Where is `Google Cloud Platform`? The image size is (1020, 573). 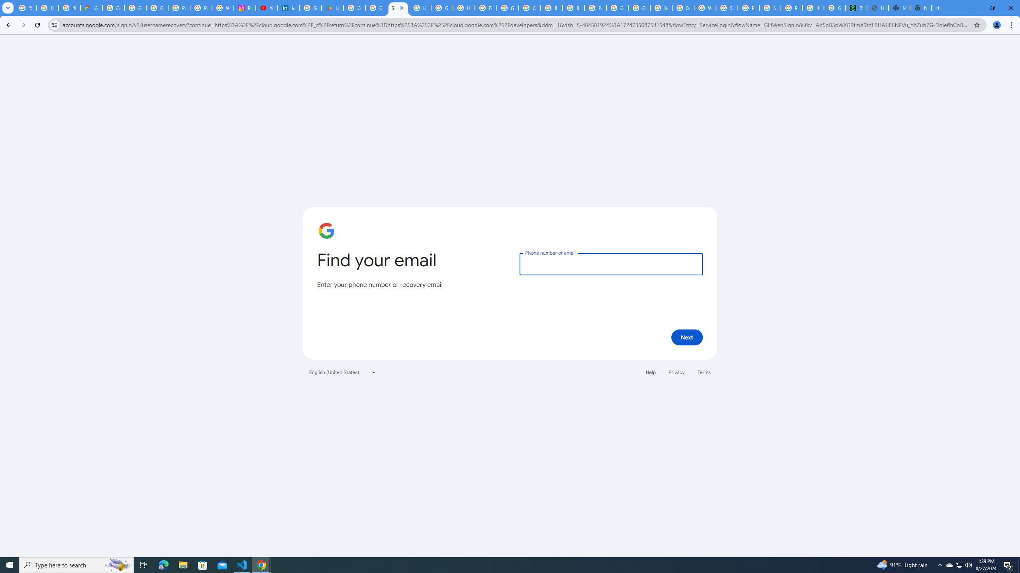 Google Cloud Platform is located at coordinates (639, 8).